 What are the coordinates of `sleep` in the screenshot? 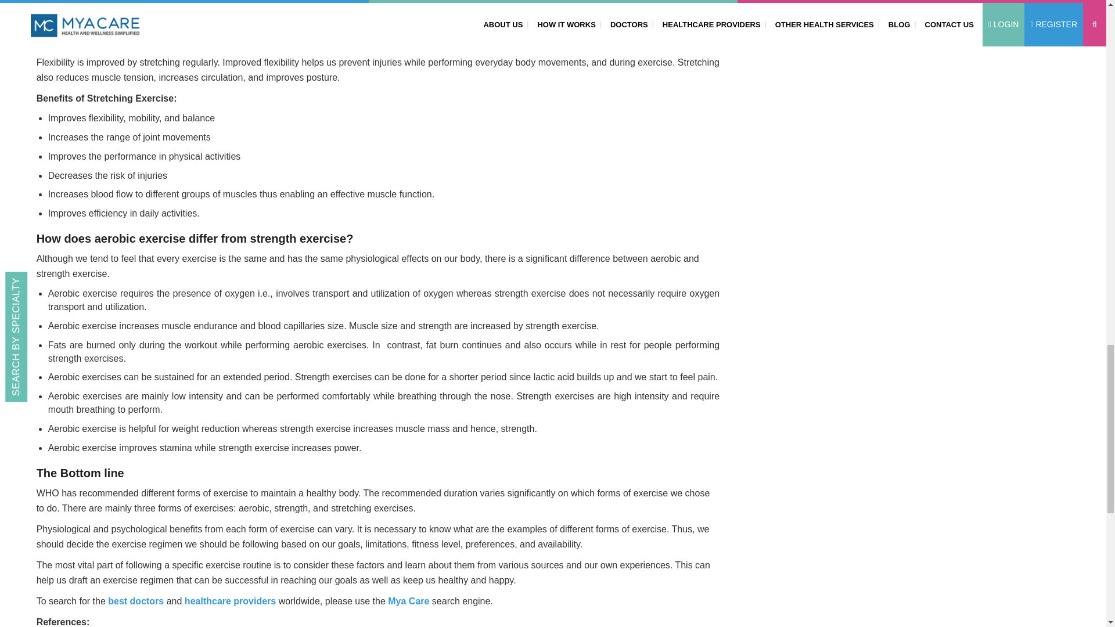 It's located at (100, 21).